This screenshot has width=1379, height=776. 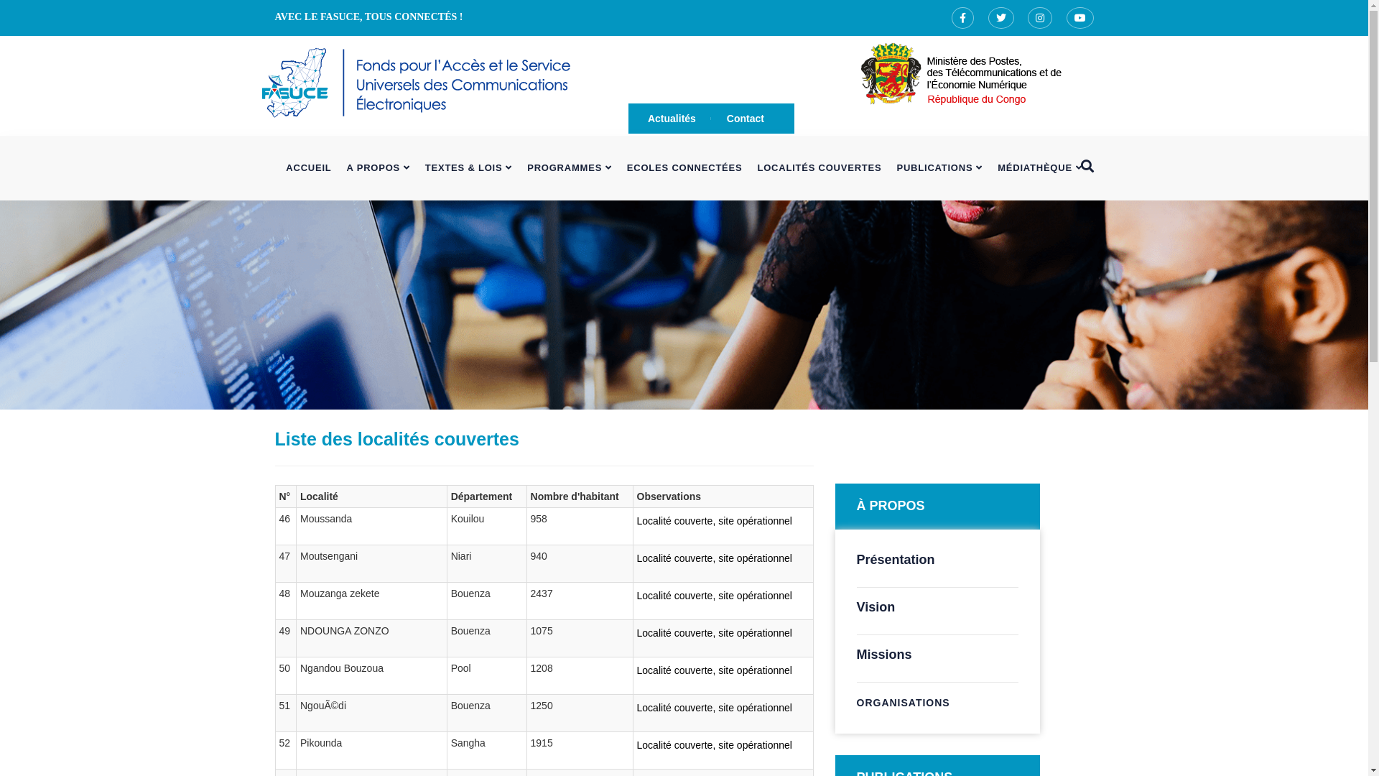 What do you see at coordinates (746, 118) in the screenshot?
I see `Contact` at bounding box center [746, 118].